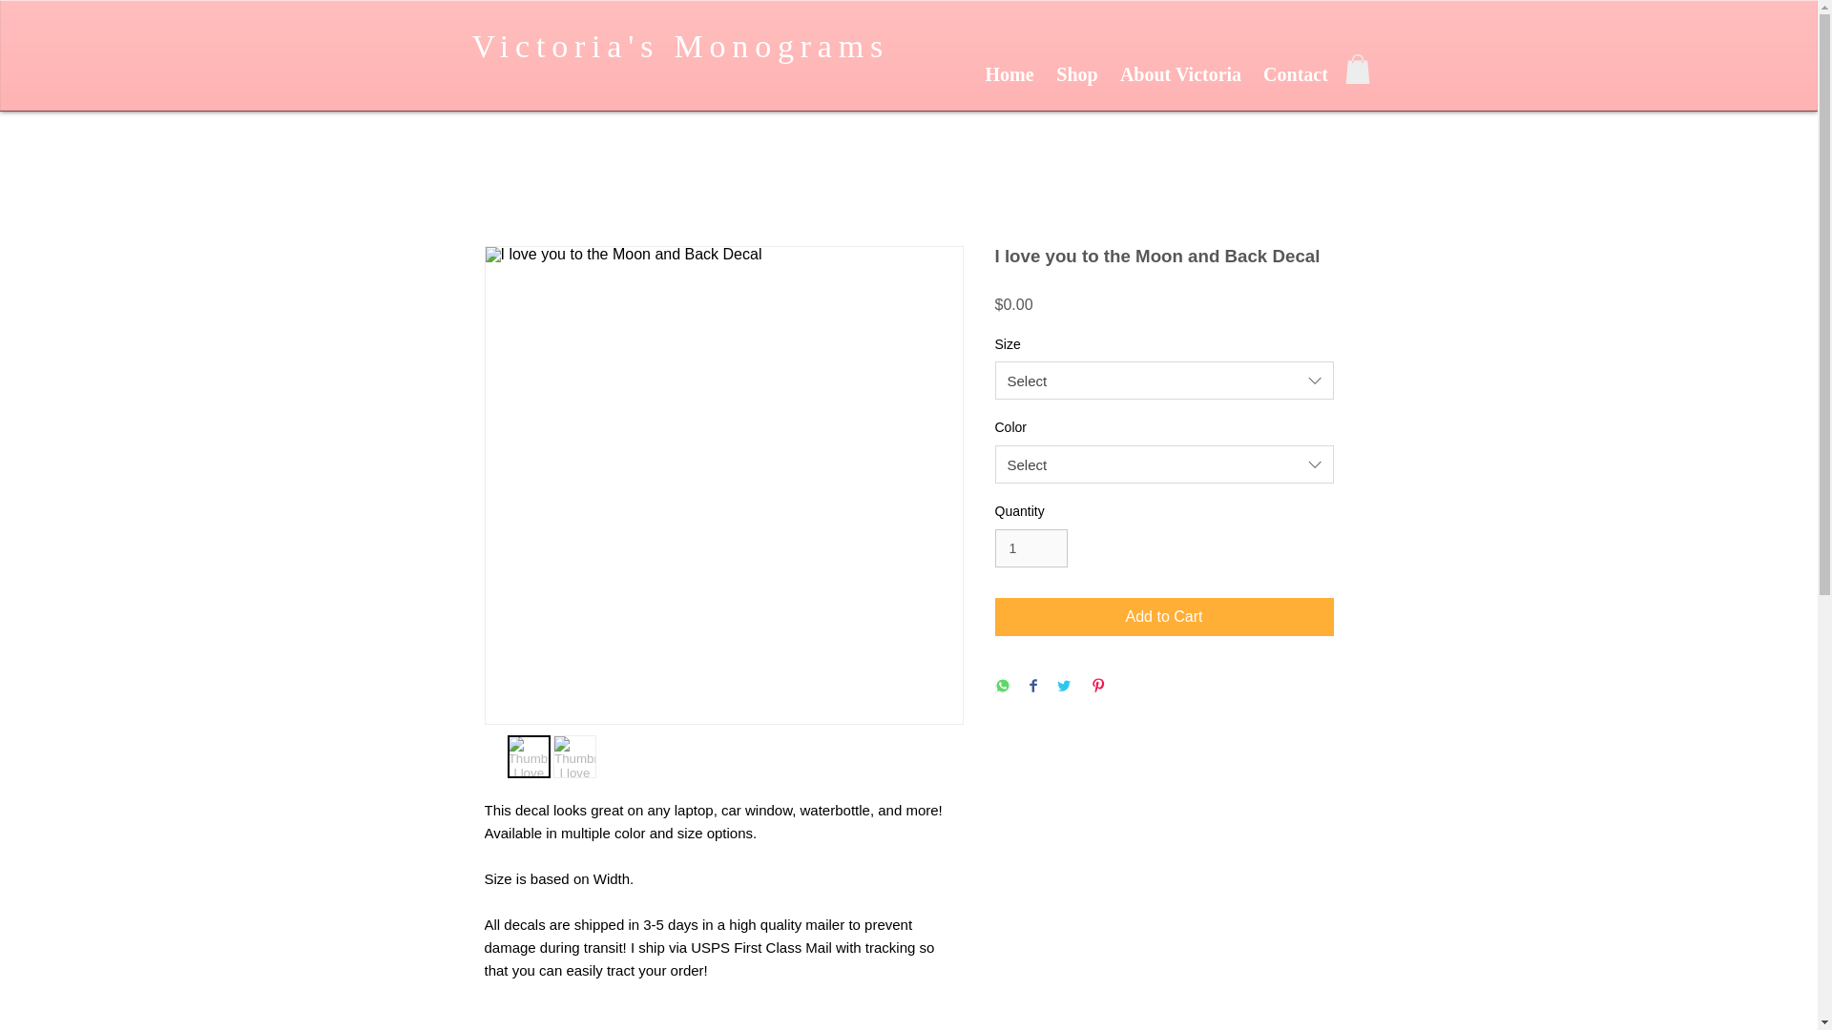  I want to click on Add to Cart, so click(1164, 617).